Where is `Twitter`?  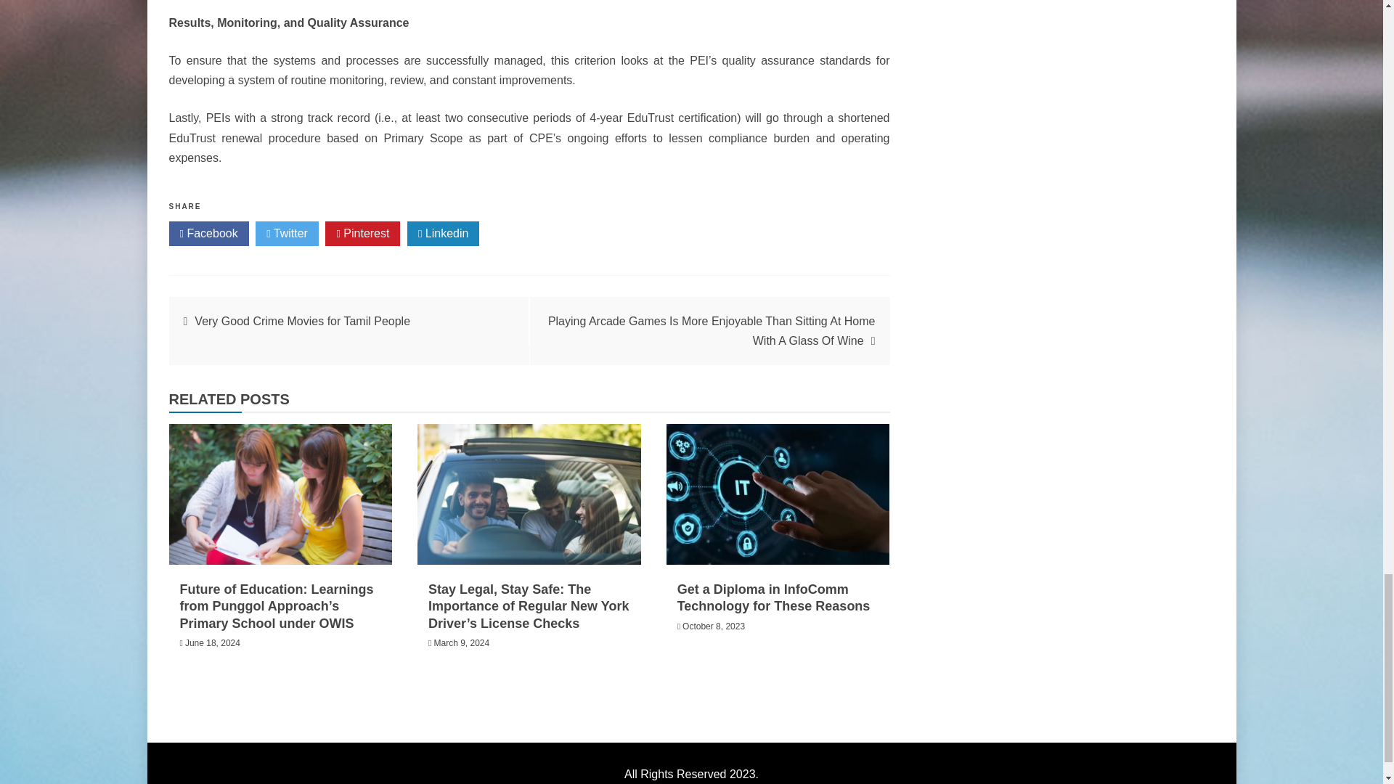 Twitter is located at coordinates (287, 234).